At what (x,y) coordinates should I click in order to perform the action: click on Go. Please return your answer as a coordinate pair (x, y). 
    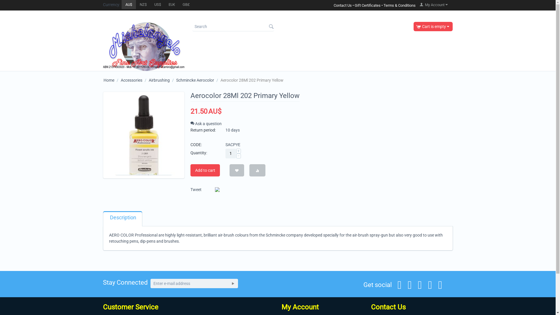
    Looking at the image, I should click on (233, 283).